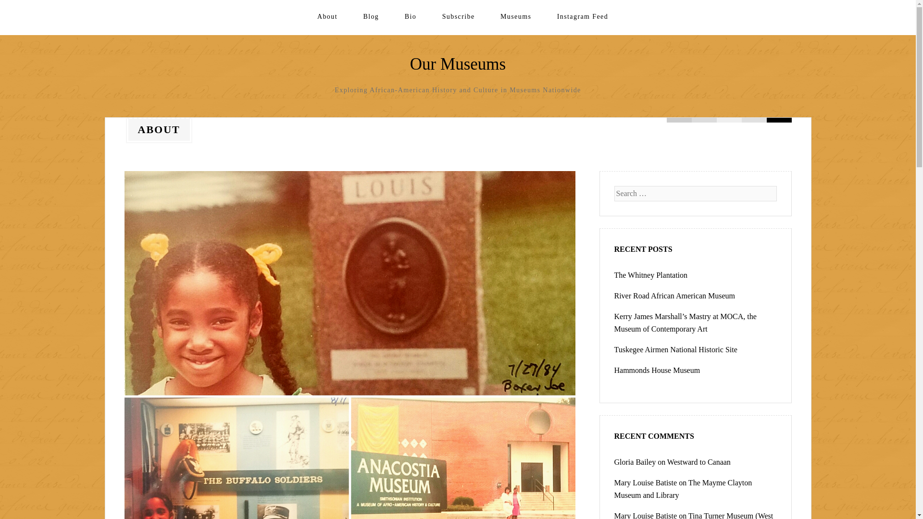 The width and height of the screenshot is (923, 519). Describe the element at coordinates (583, 16) in the screenshot. I see `Instagram Feed` at that location.